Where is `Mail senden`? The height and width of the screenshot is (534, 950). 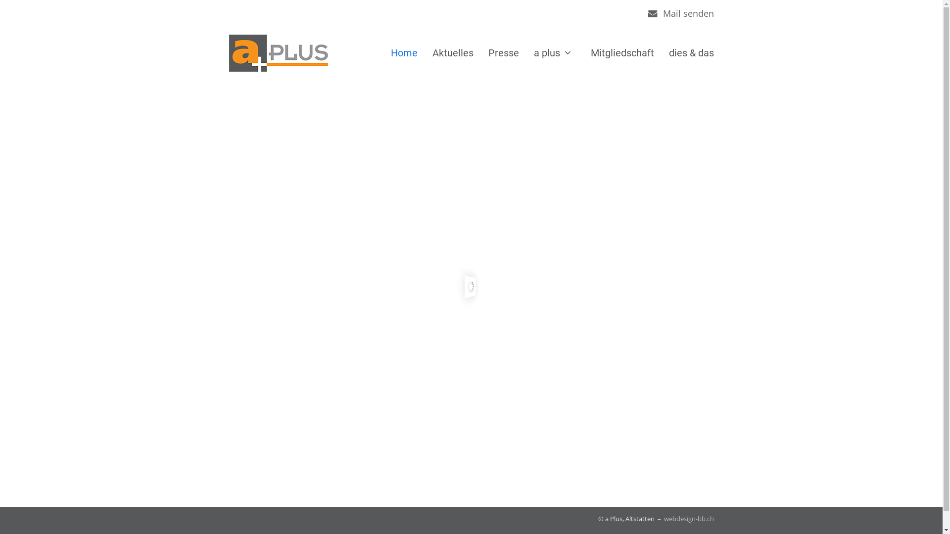
Mail senden is located at coordinates (689, 13).